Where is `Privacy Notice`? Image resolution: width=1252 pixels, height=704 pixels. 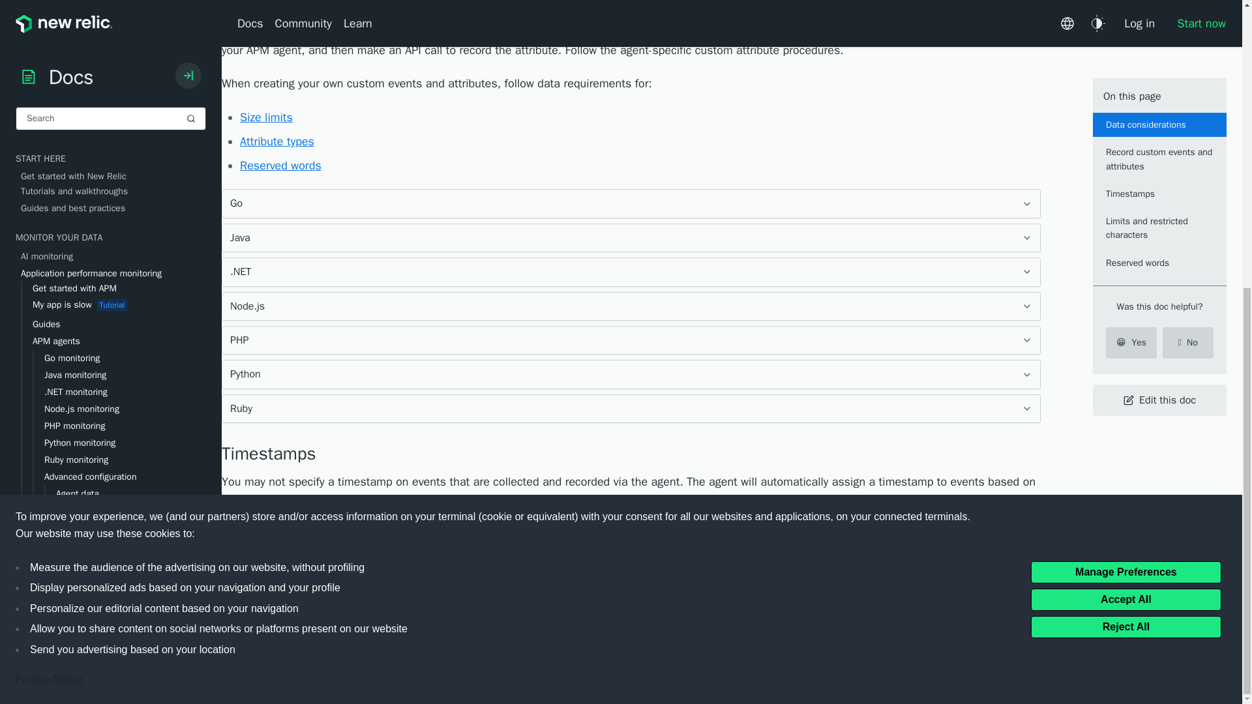
Privacy Notice is located at coordinates (48, 197).